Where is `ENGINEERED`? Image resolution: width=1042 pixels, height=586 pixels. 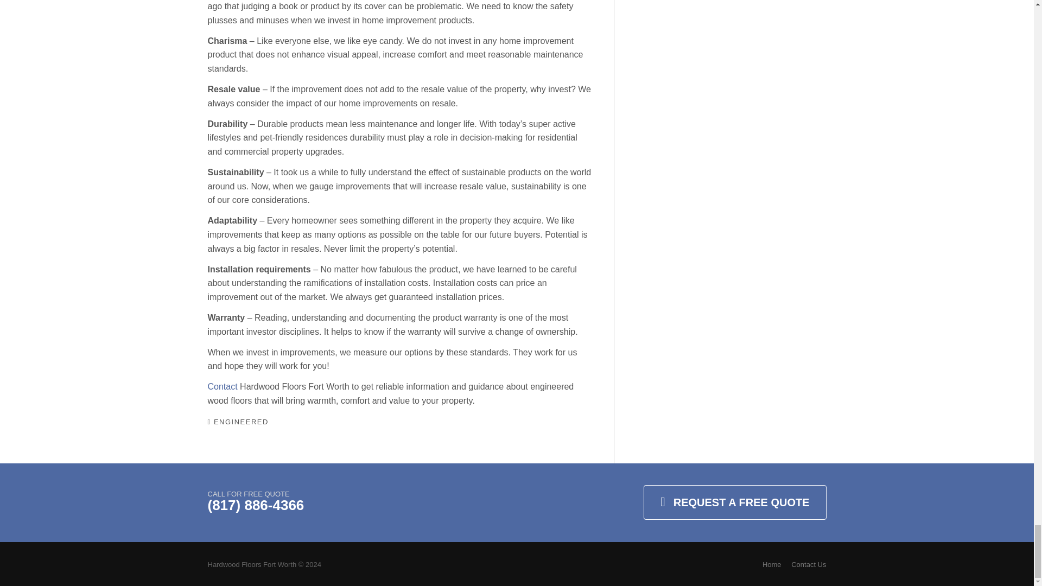
ENGINEERED is located at coordinates (241, 422).